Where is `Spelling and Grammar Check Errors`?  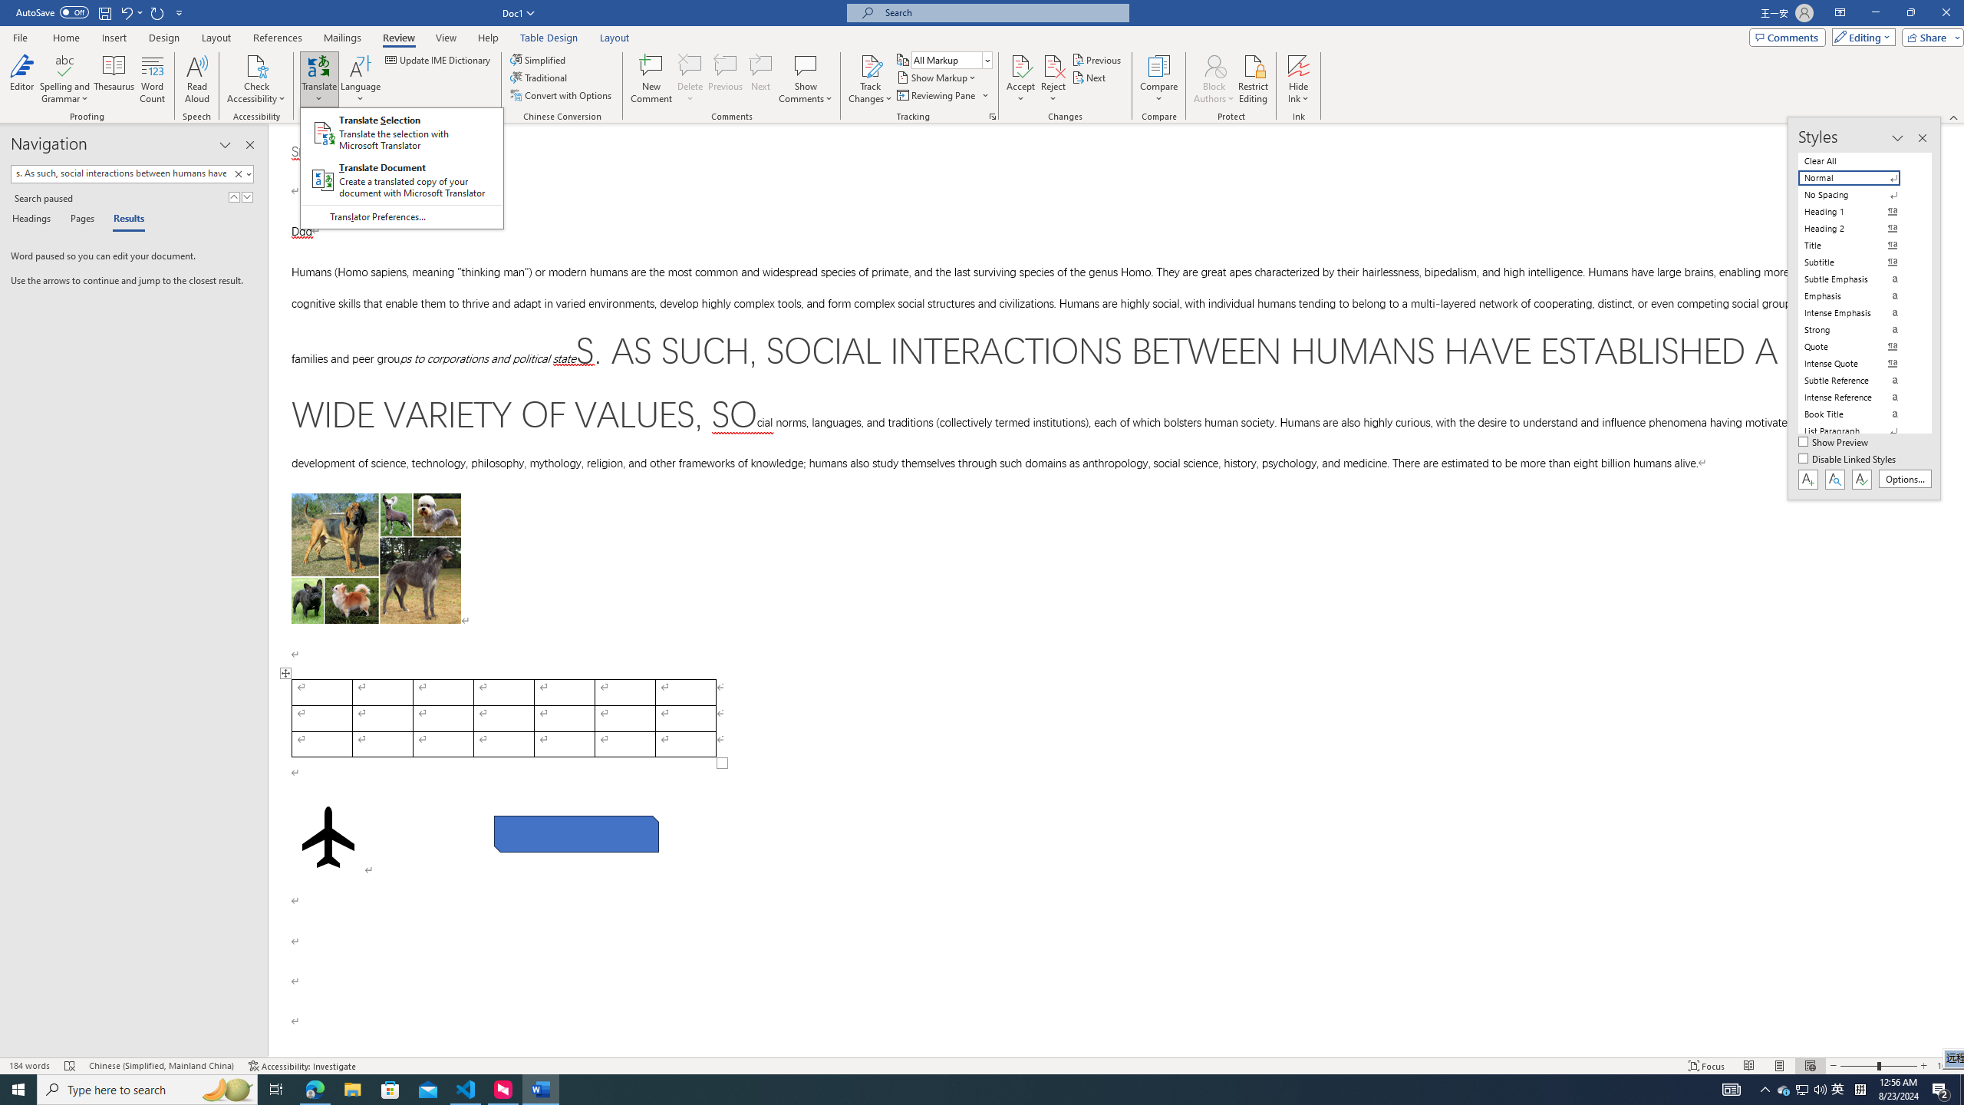 Spelling and Grammar Check Errors is located at coordinates (71, 1066).